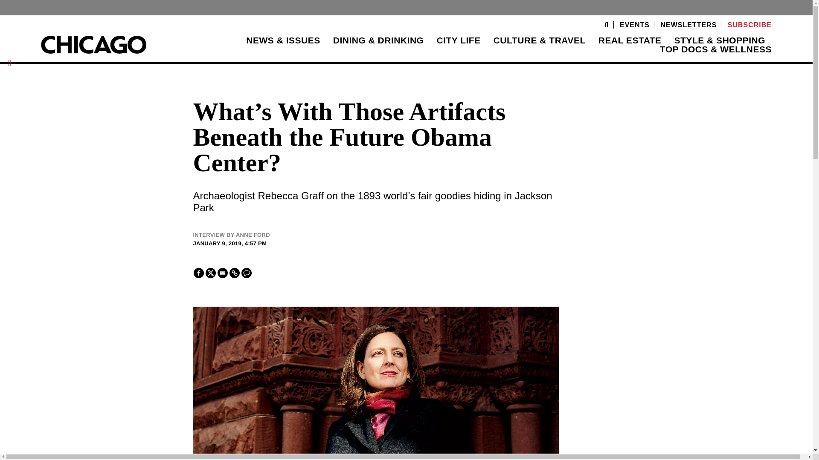 The height and width of the screenshot is (460, 819). Describe the element at coordinates (211, 273) in the screenshot. I see `X` at that location.